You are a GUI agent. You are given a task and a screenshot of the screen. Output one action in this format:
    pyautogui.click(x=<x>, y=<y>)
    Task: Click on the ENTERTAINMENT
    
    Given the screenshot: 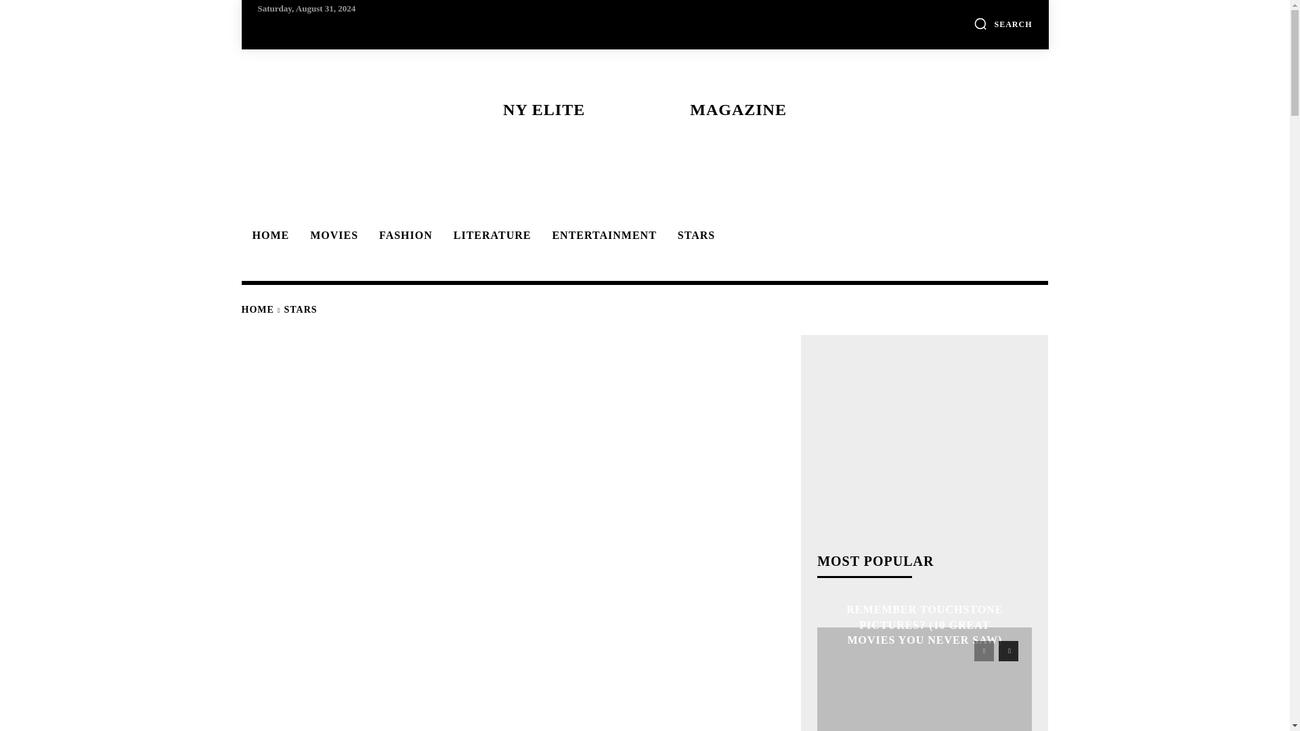 What is the action you would take?
    pyautogui.click(x=601, y=236)
    